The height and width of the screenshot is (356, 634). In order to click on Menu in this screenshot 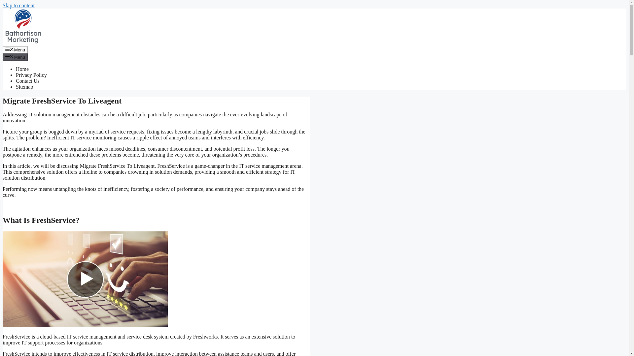, I will do `click(15, 57)`.